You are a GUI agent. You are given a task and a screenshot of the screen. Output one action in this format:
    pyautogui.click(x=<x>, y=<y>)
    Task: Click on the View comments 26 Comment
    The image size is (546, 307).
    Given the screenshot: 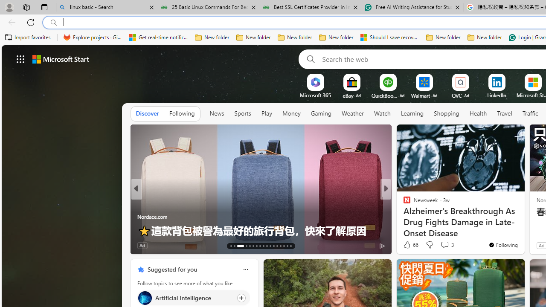 What is the action you would take?
    pyautogui.click(x=444, y=246)
    